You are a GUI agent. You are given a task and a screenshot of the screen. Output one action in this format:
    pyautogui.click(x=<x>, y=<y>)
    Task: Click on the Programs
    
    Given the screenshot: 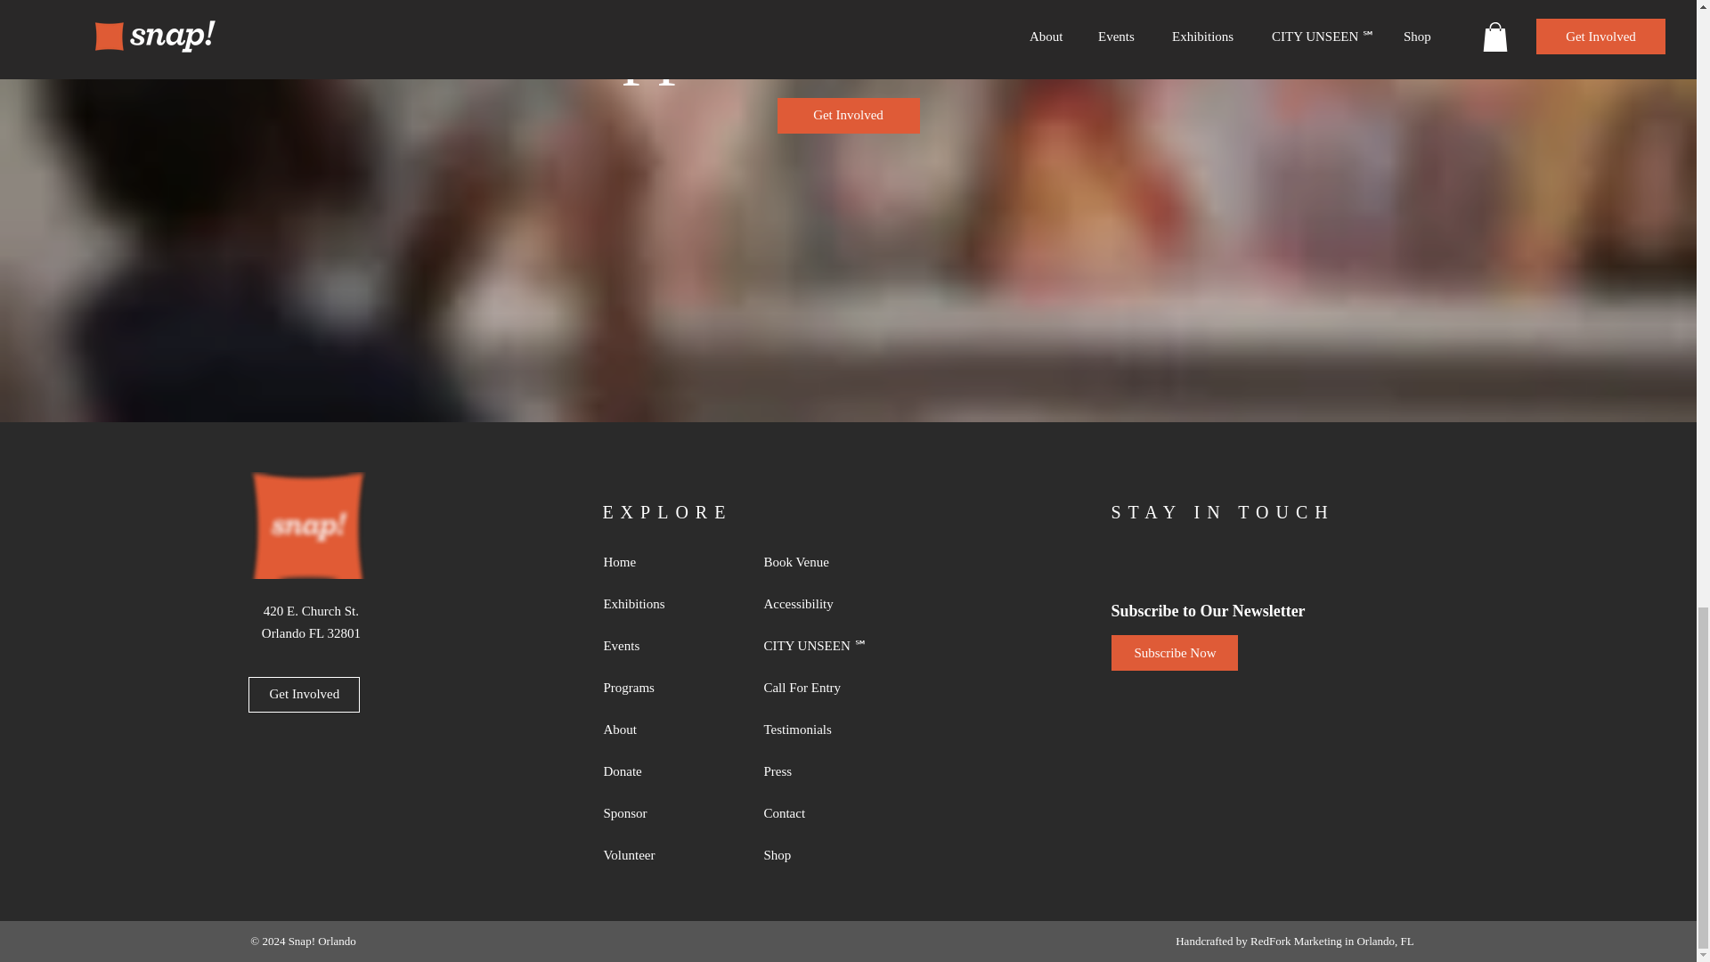 What is the action you would take?
    pyautogui.click(x=652, y=688)
    